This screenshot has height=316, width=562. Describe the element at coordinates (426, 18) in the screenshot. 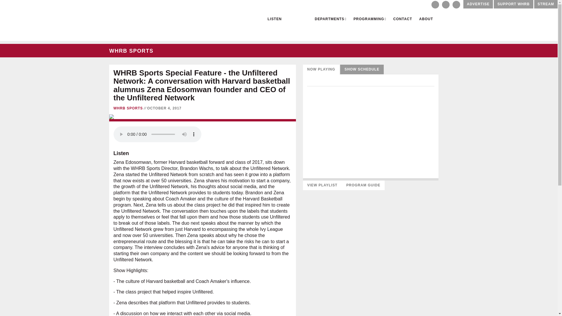

I see `ABOUT` at that location.